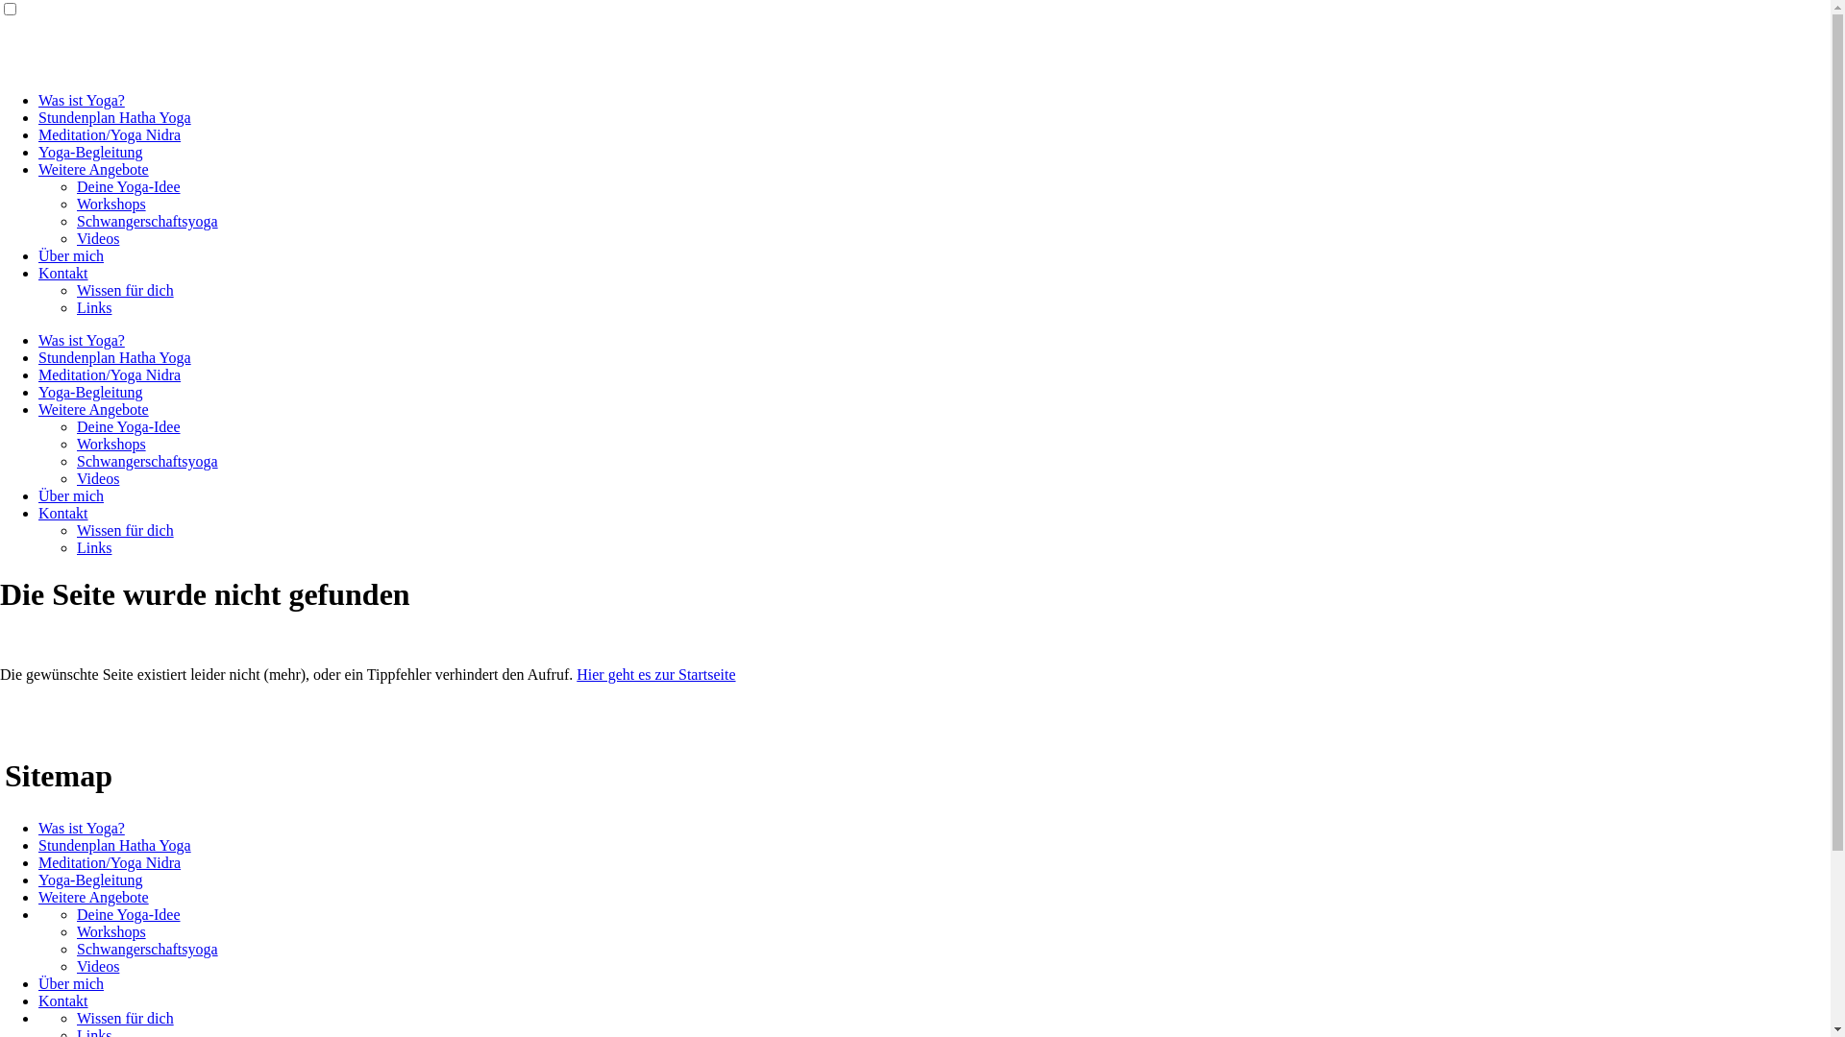  Describe the element at coordinates (90, 880) in the screenshot. I see `Yoga-Begleitung` at that location.